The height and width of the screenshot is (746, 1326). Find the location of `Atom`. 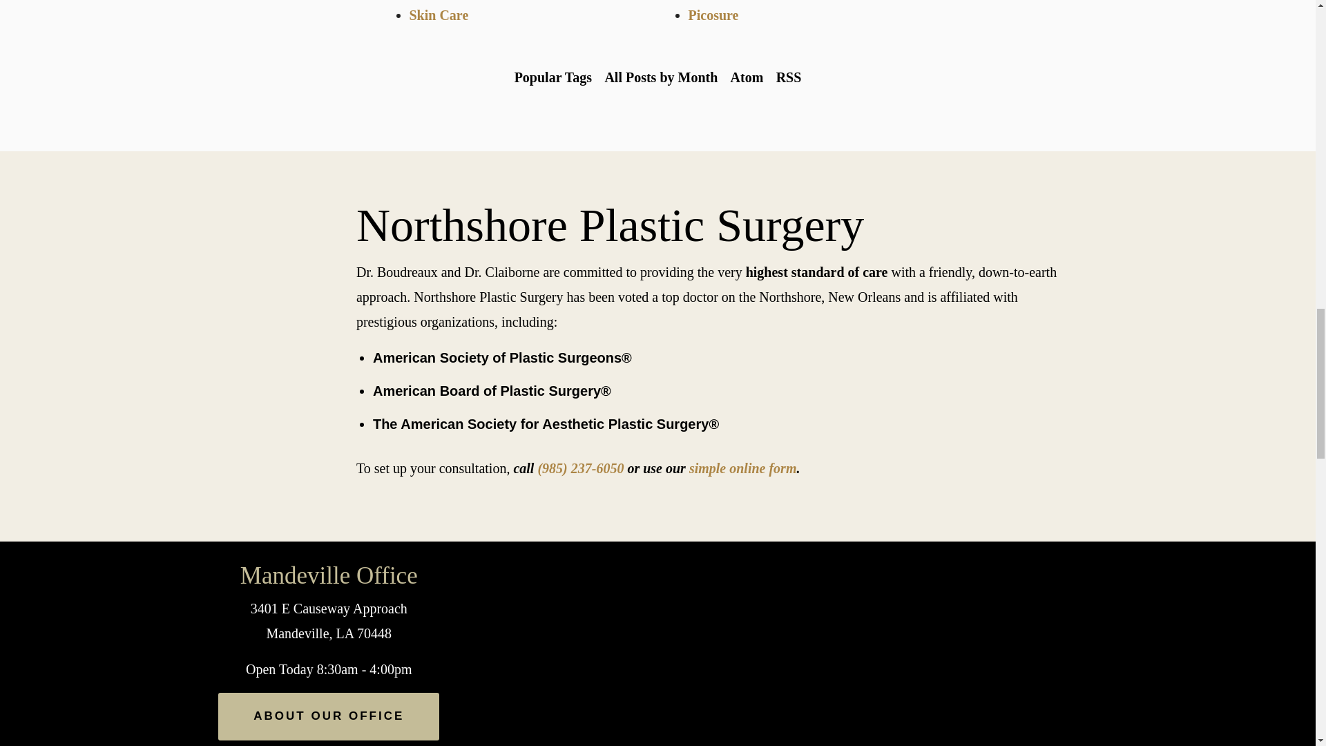

Atom is located at coordinates (746, 77).